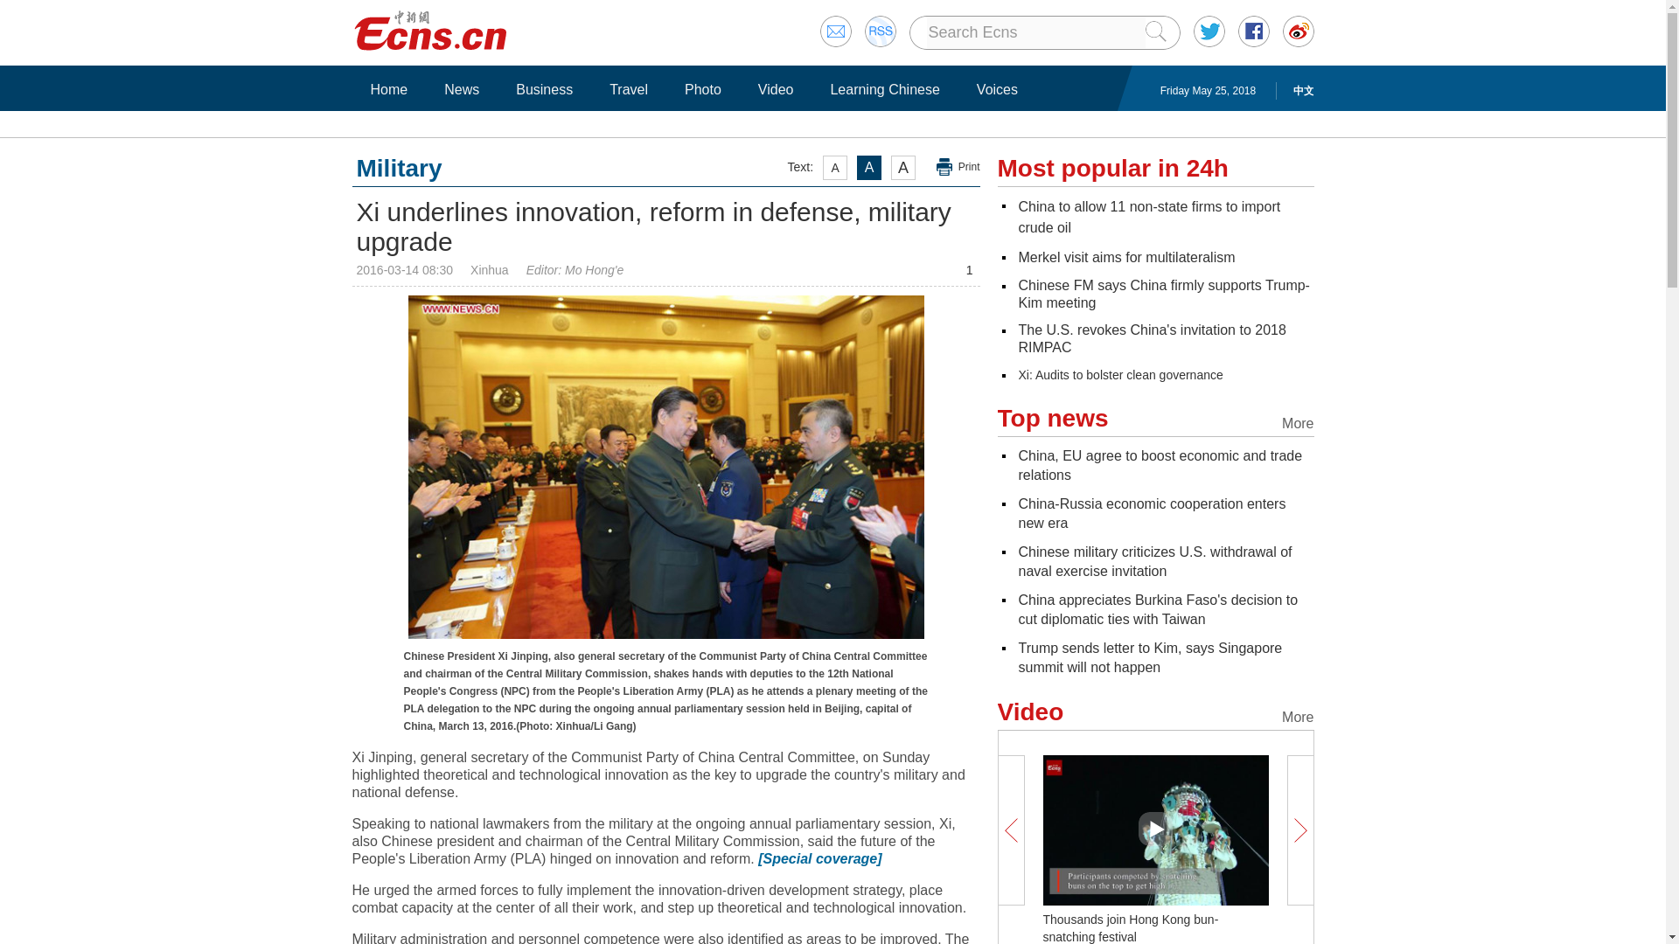  What do you see at coordinates (544, 89) in the screenshot?
I see `Business` at bounding box center [544, 89].